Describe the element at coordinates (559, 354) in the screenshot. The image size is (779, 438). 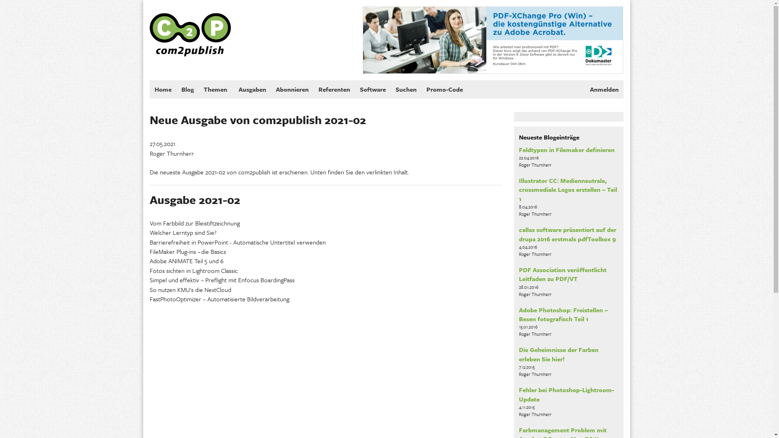
I see `Die Geheimnisse der Farben erleben Sie hier!` at that location.